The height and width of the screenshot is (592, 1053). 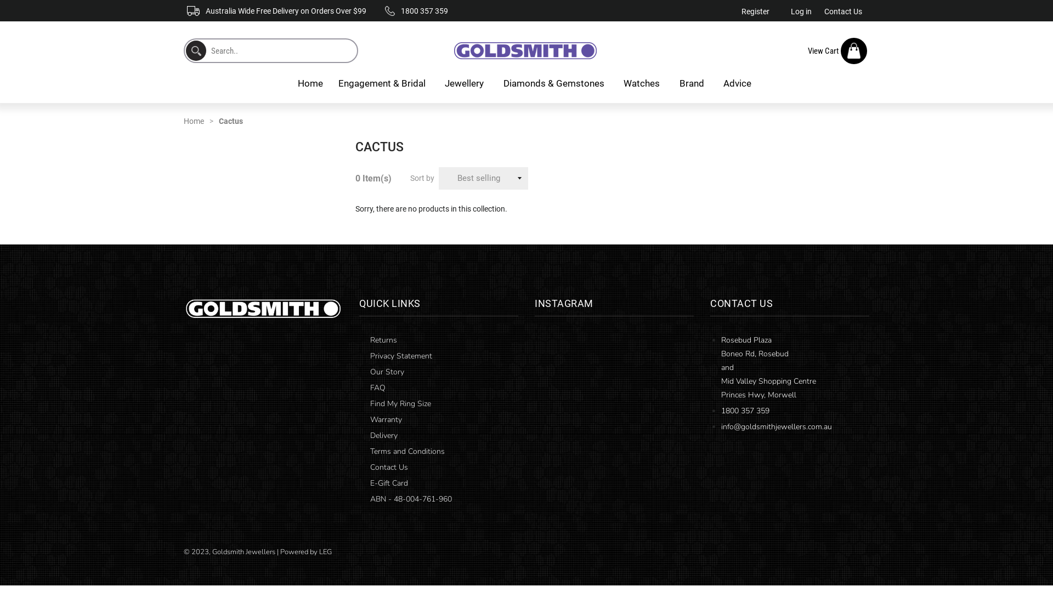 I want to click on 1800 357 359, so click(x=417, y=11).